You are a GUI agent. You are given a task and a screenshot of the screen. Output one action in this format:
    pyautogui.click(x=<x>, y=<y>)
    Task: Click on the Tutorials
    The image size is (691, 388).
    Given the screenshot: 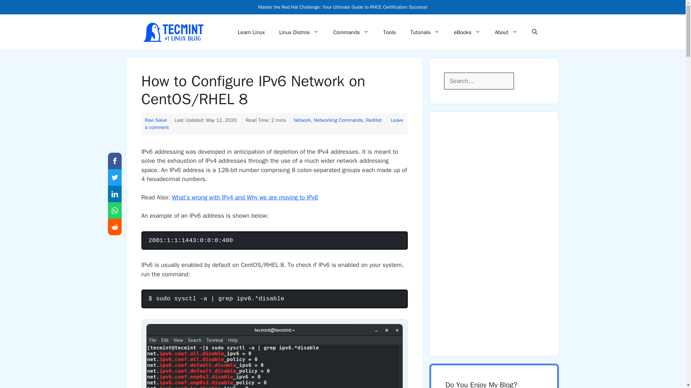 What is the action you would take?
    pyautogui.click(x=425, y=32)
    